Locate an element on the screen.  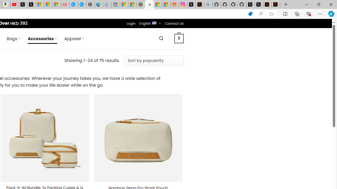
English is located at coordinates (154, 23).